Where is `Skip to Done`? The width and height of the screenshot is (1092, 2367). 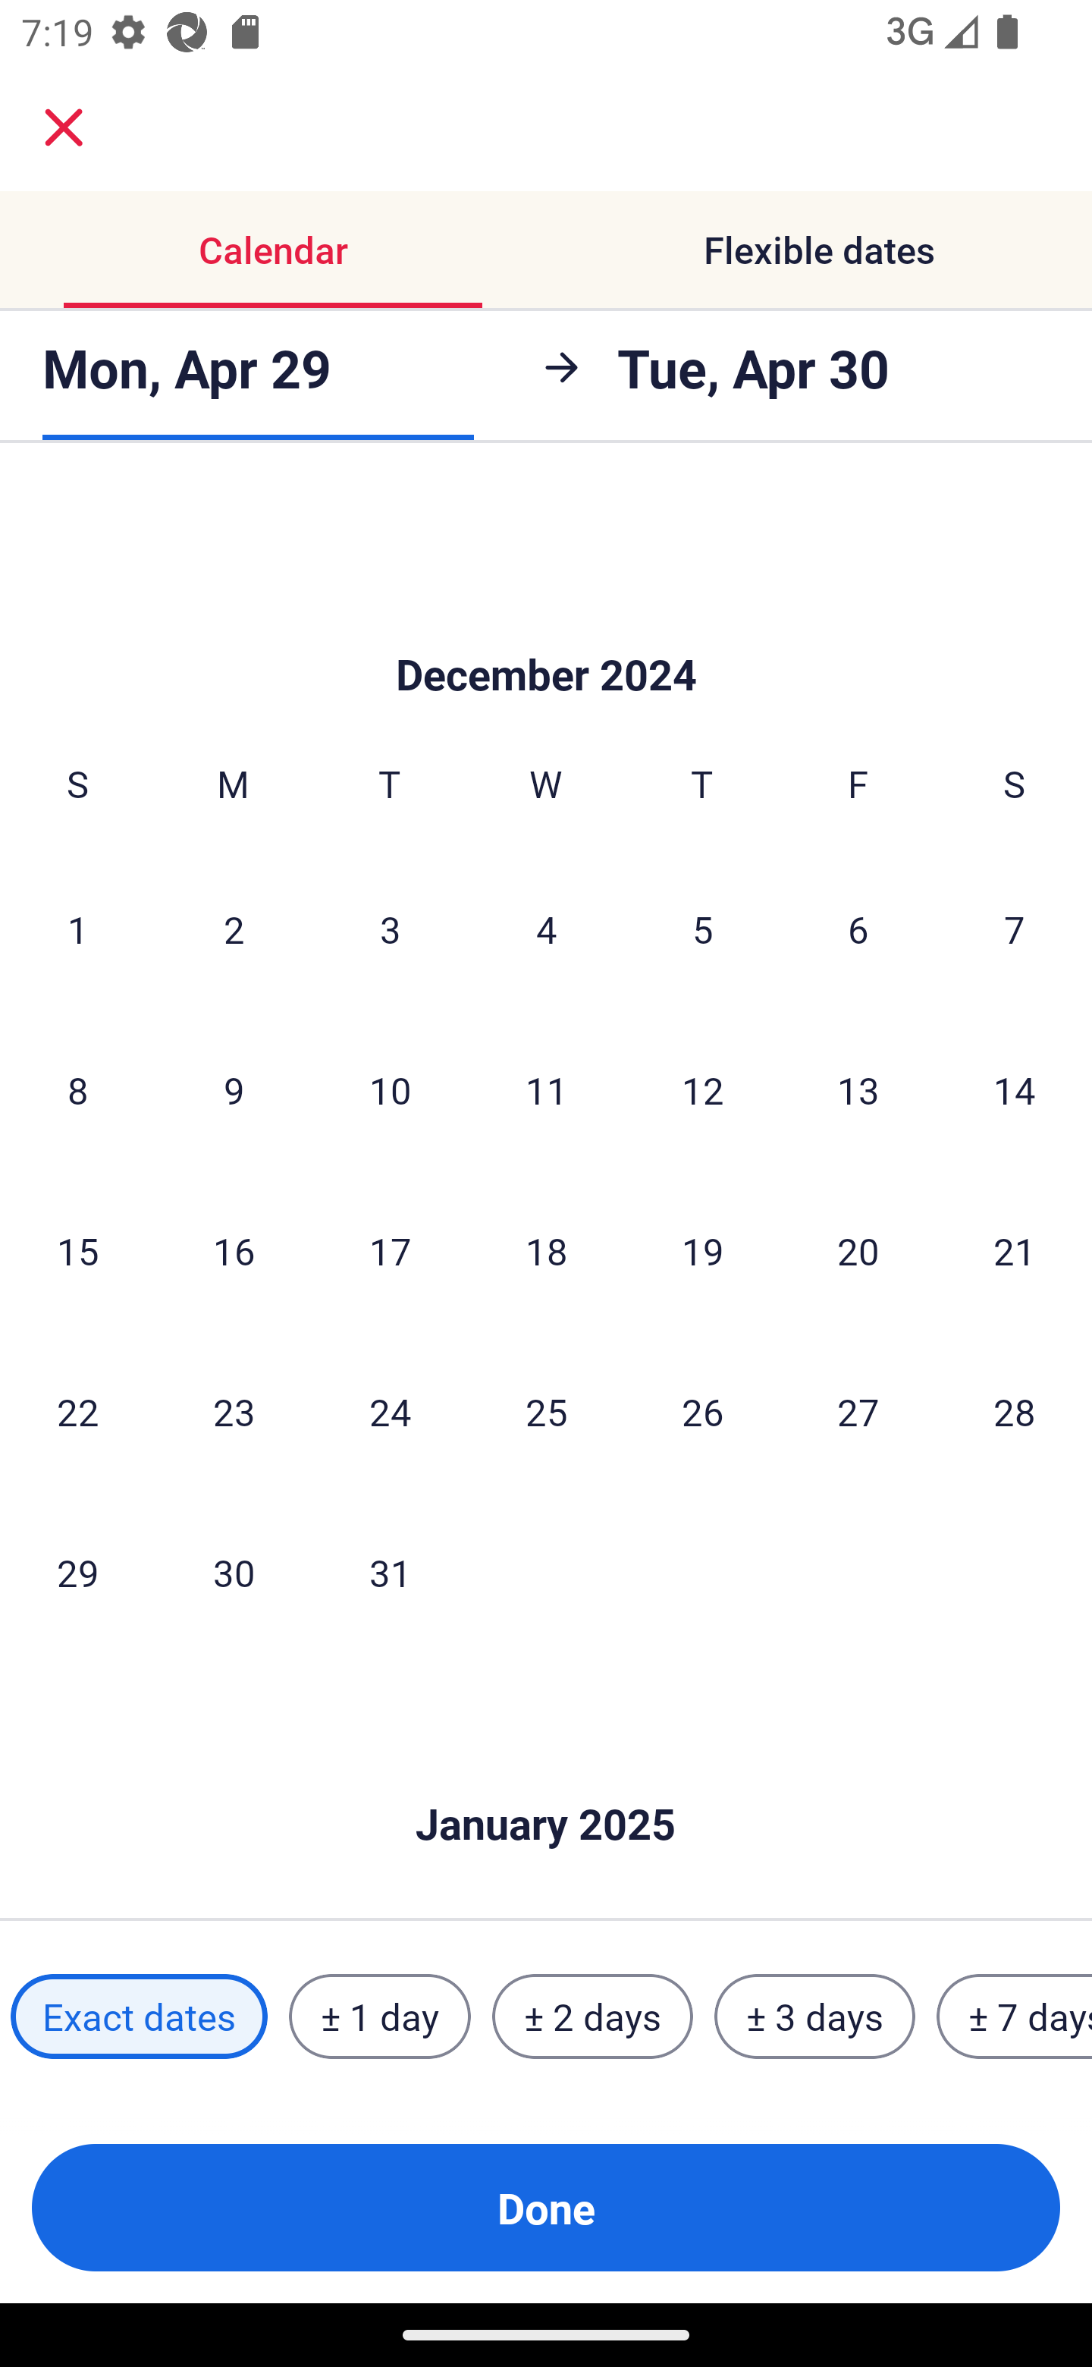 Skip to Done is located at coordinates (546, 1780).